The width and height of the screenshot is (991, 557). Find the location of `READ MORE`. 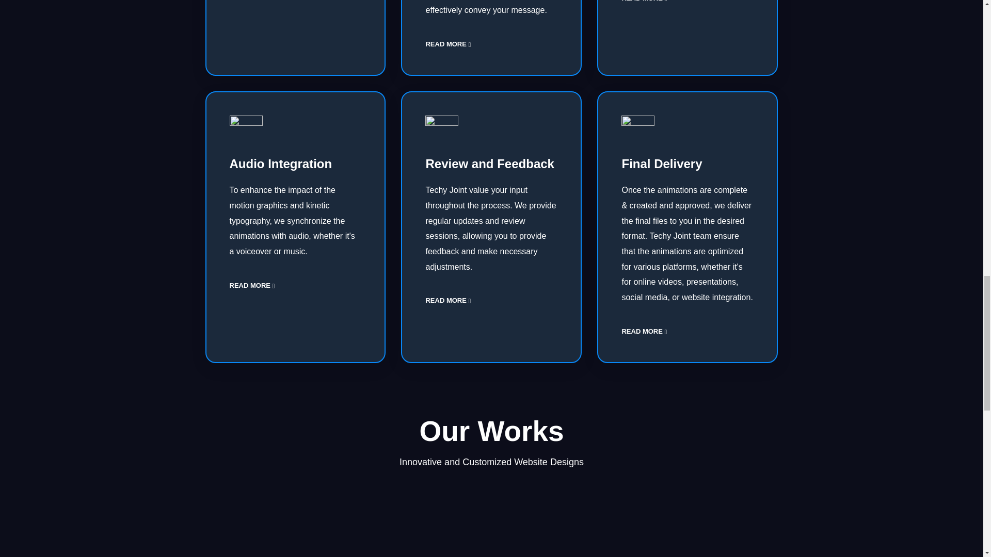

READ MORE is located at coordinates (251, 285).